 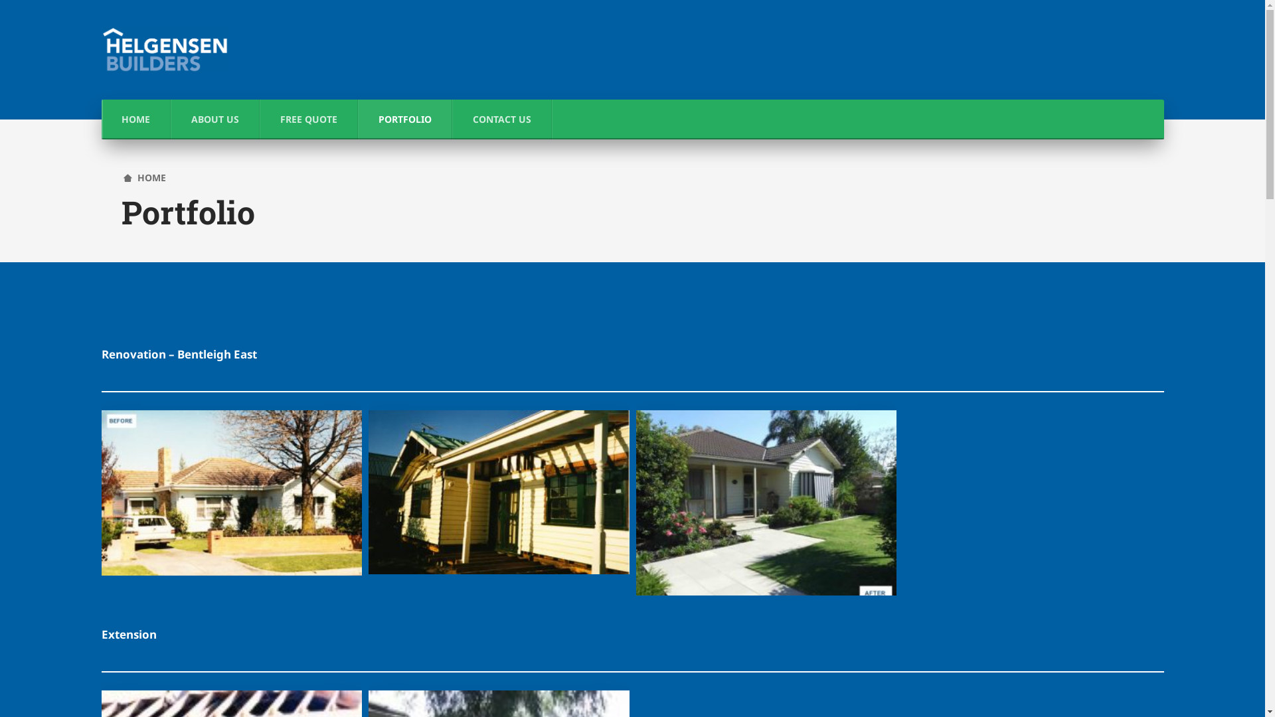 I want to click on Bentleigh East - After, so click(x=766, y=508).